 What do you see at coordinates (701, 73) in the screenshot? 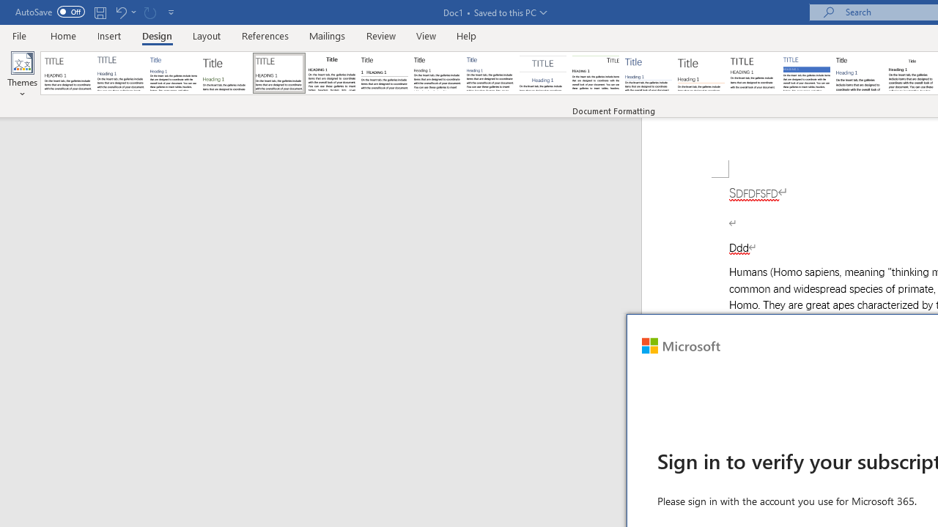
I see `Lines (Stylish)` at bounding box center [701, 73].